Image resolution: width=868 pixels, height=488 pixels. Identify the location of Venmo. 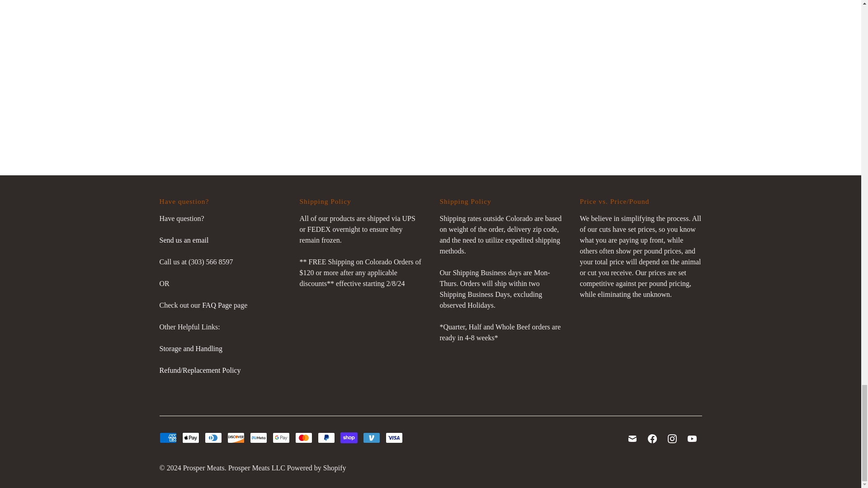
(371, 437).